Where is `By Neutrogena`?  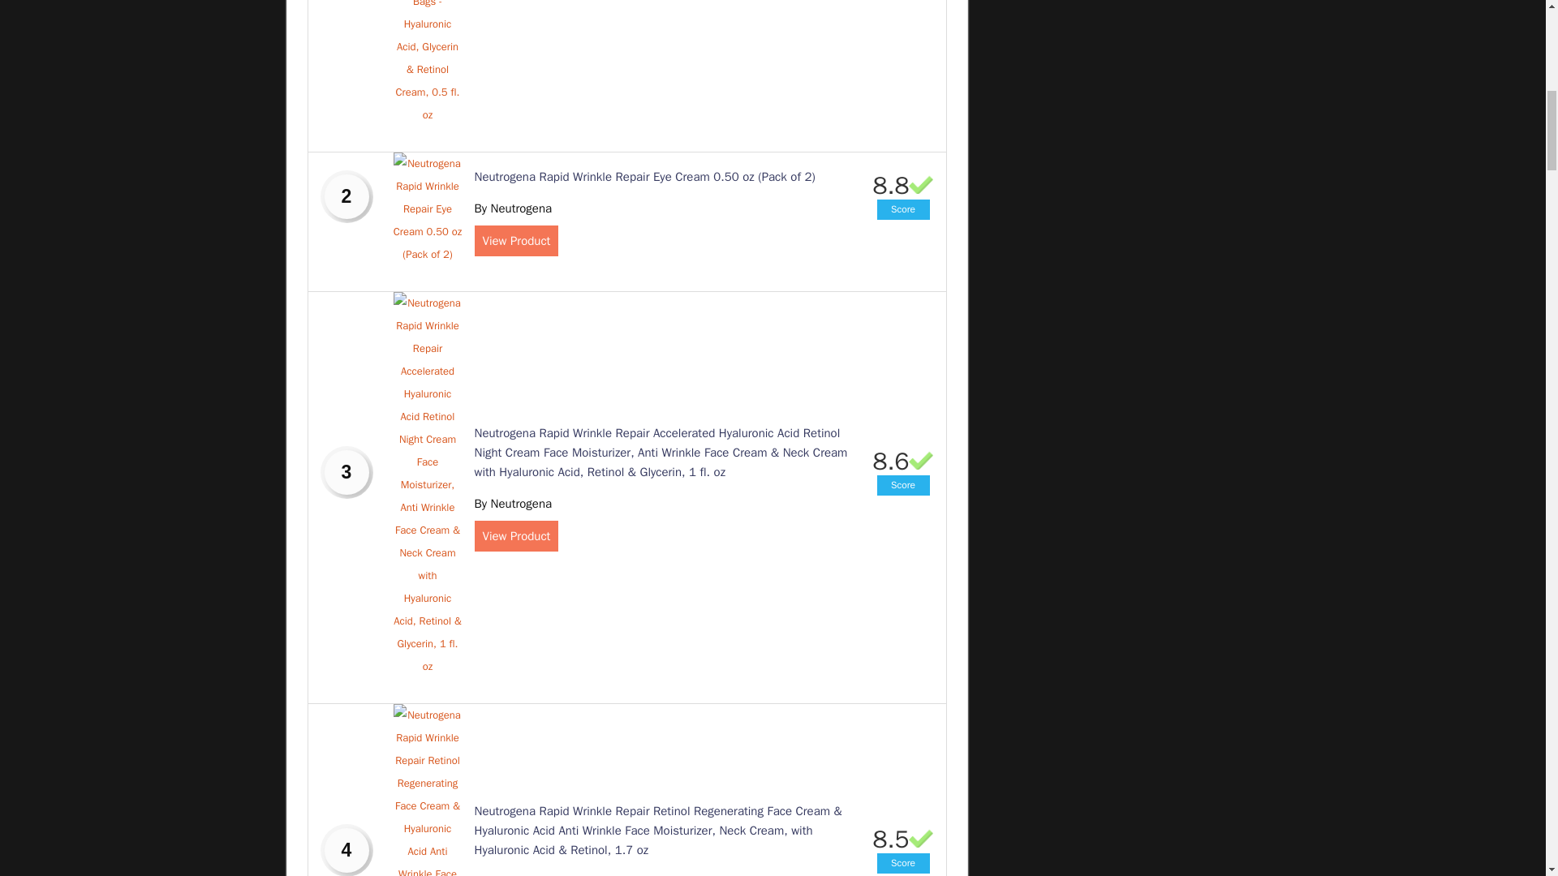
By Neutrogena is located at coordinates (512, 503).